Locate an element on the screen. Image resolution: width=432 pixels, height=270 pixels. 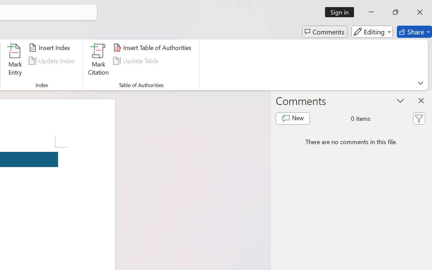
Insert Index... is located at coordinates (51, 48).